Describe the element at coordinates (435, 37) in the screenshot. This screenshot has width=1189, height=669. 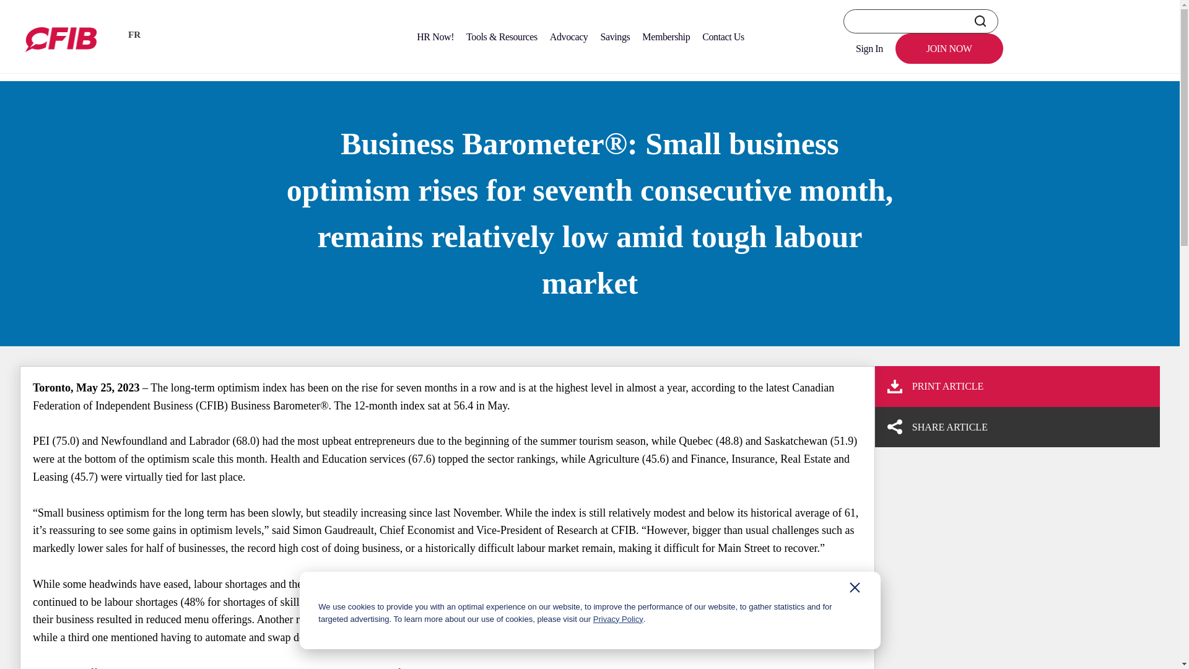
I see `HR Now!` at that location.